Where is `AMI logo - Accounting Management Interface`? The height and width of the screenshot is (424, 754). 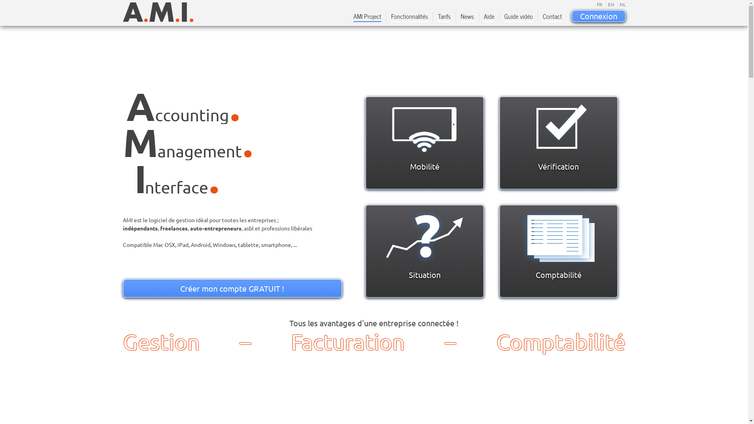
AMI logo - Accounting Management Interface is located at coordinates (158, 12).